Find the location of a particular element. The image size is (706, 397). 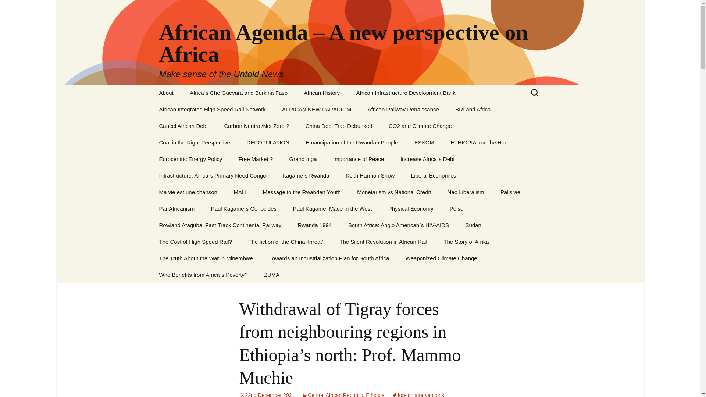

African Integrated High Speed Rail Network is located at coordinates (212, 109).